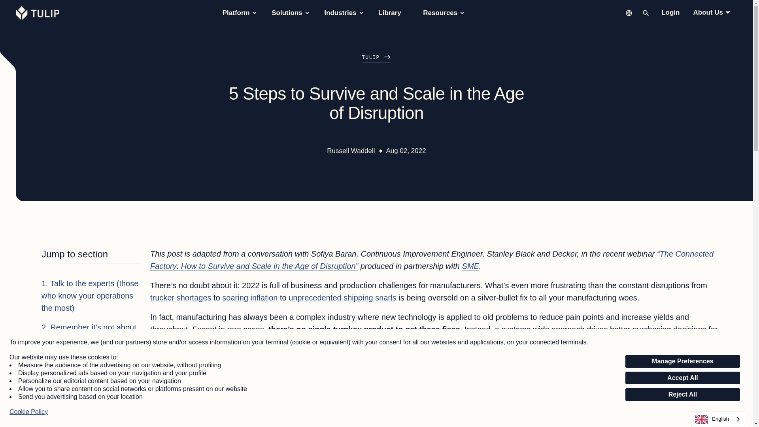  I want to click on Tulip, so click(39, 13).